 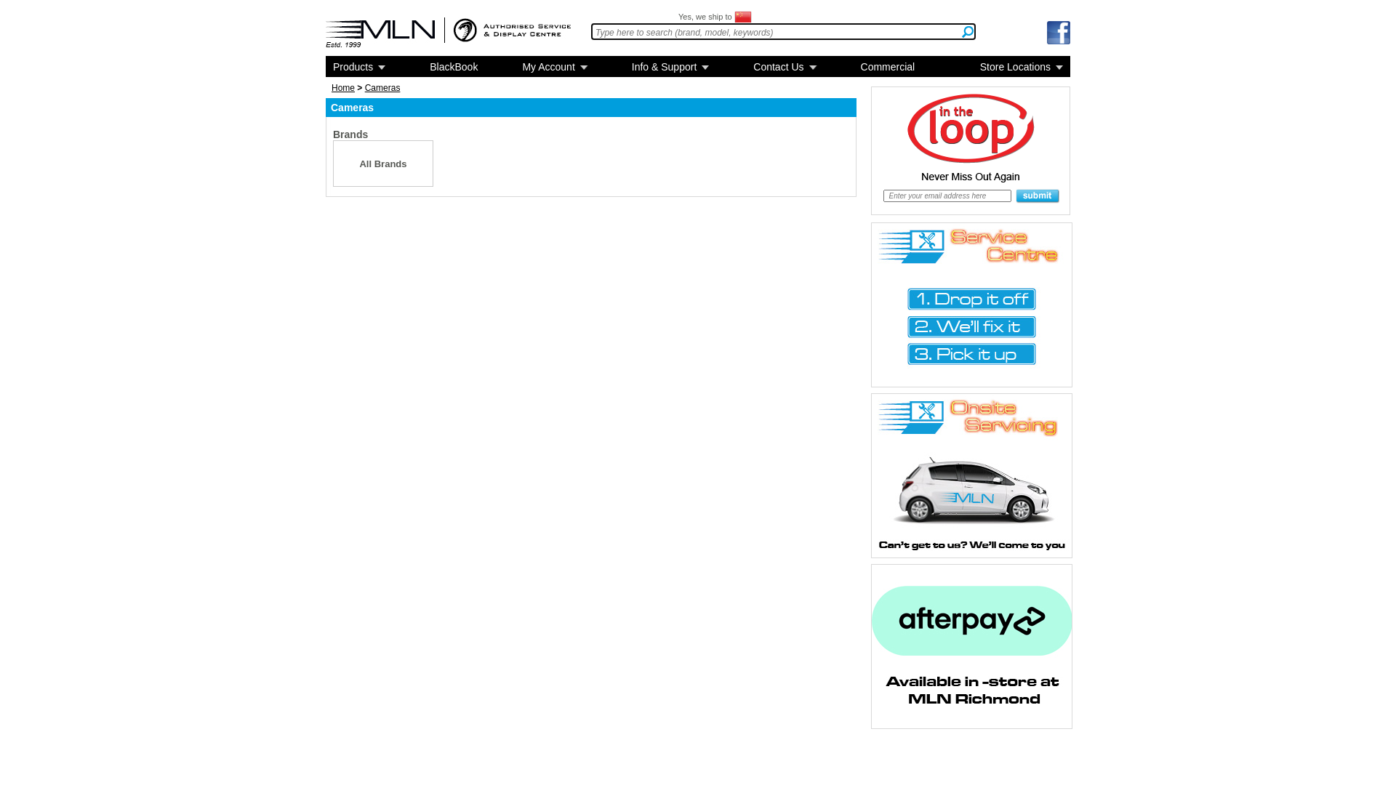 I want to click on afterpay, so click(x=971, y=647).